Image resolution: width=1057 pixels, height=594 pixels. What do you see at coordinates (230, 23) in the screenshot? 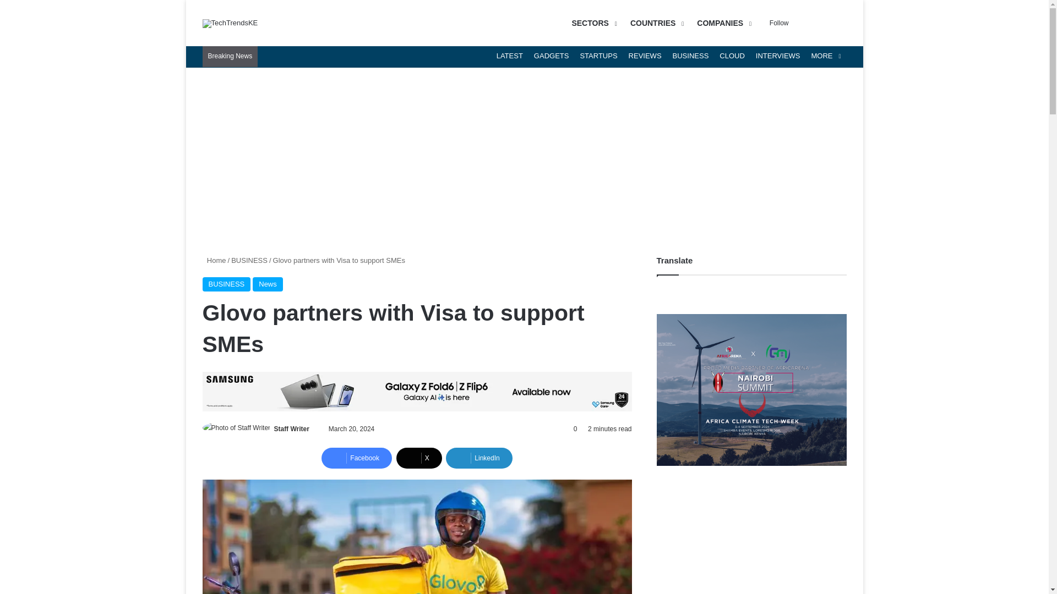
I see `TechTrendsKE` at bounding box center [230, 23].